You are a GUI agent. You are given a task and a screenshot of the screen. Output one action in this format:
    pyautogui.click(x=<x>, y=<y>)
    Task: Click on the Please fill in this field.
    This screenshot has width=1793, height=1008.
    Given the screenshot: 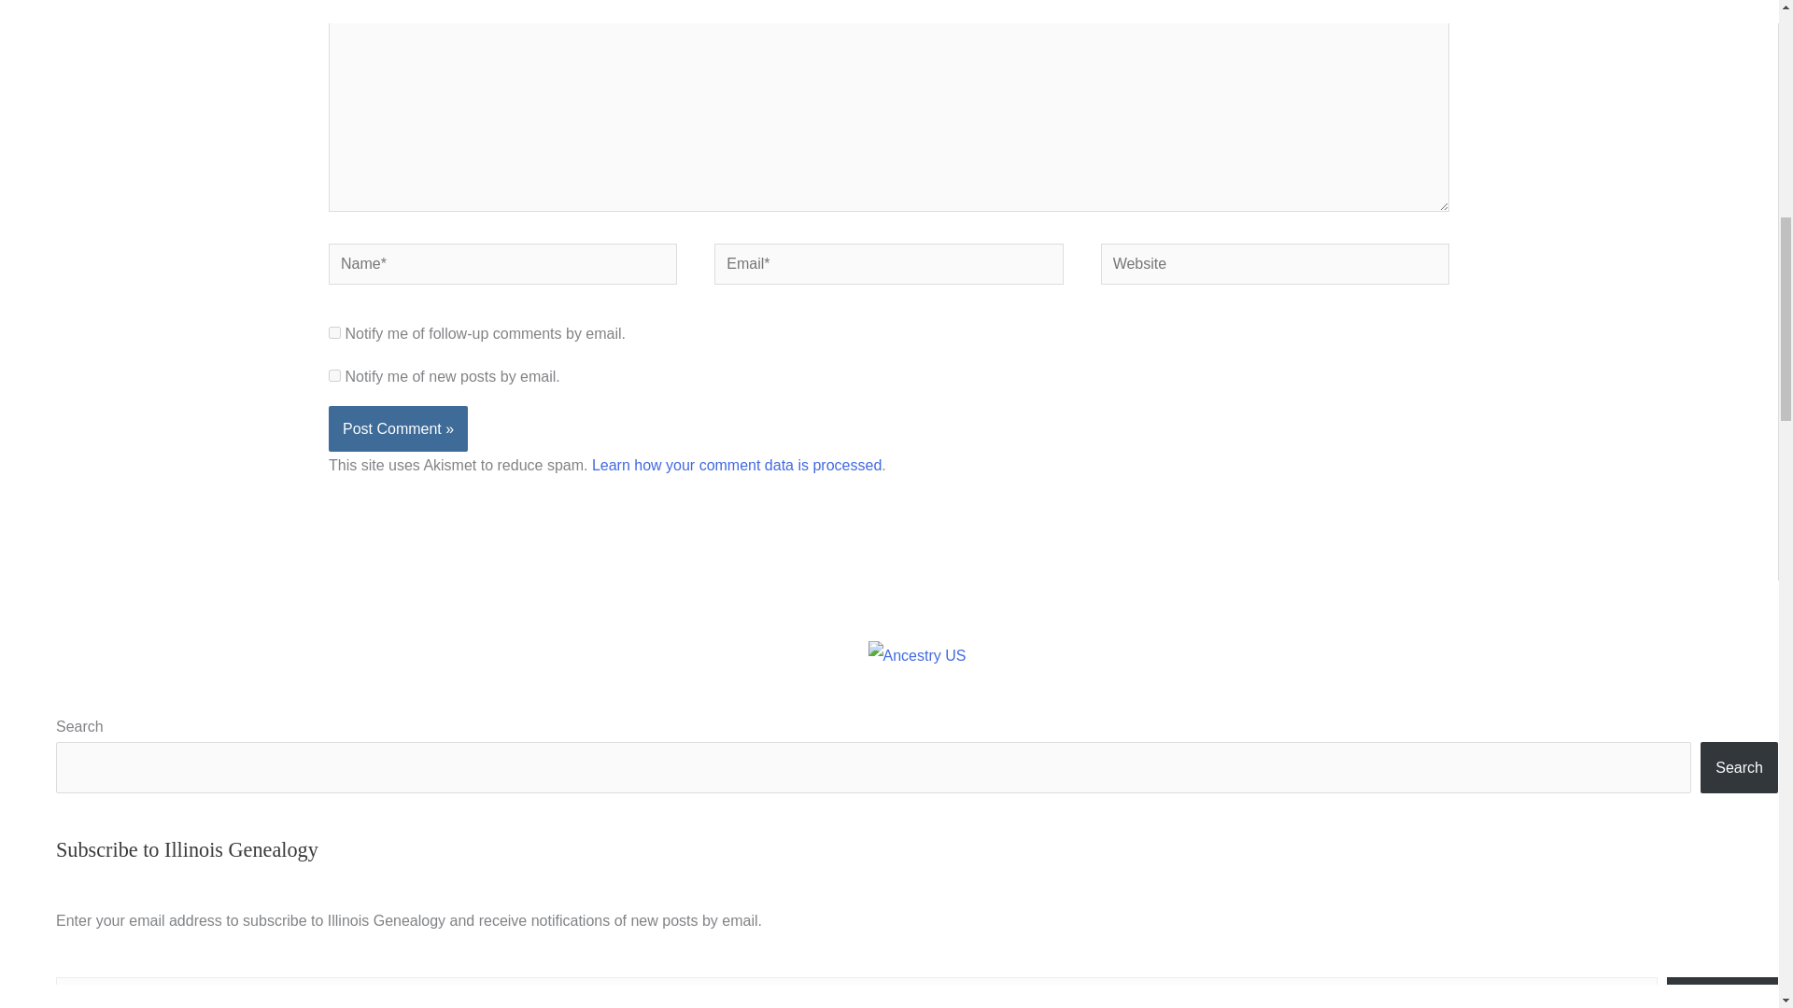 What is the action you would take?
    pyautogui.click(x=855, y=992)
    